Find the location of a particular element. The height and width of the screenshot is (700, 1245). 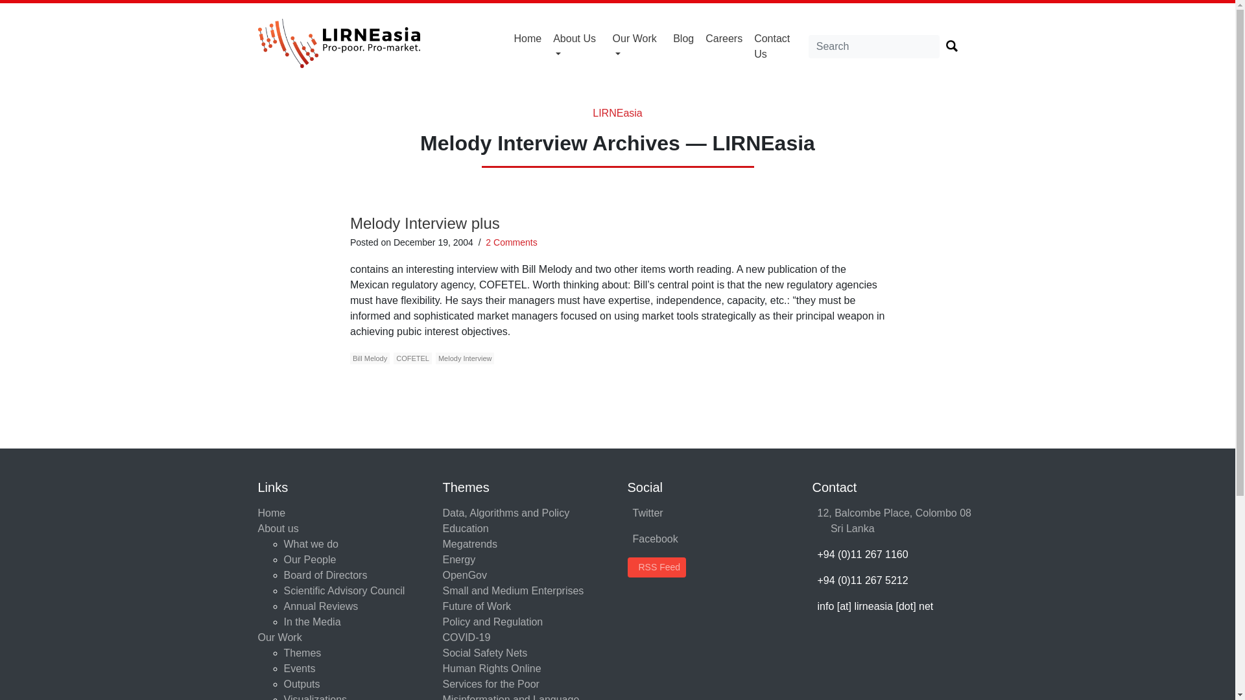

Our Work is located at coordinates (637, 46).